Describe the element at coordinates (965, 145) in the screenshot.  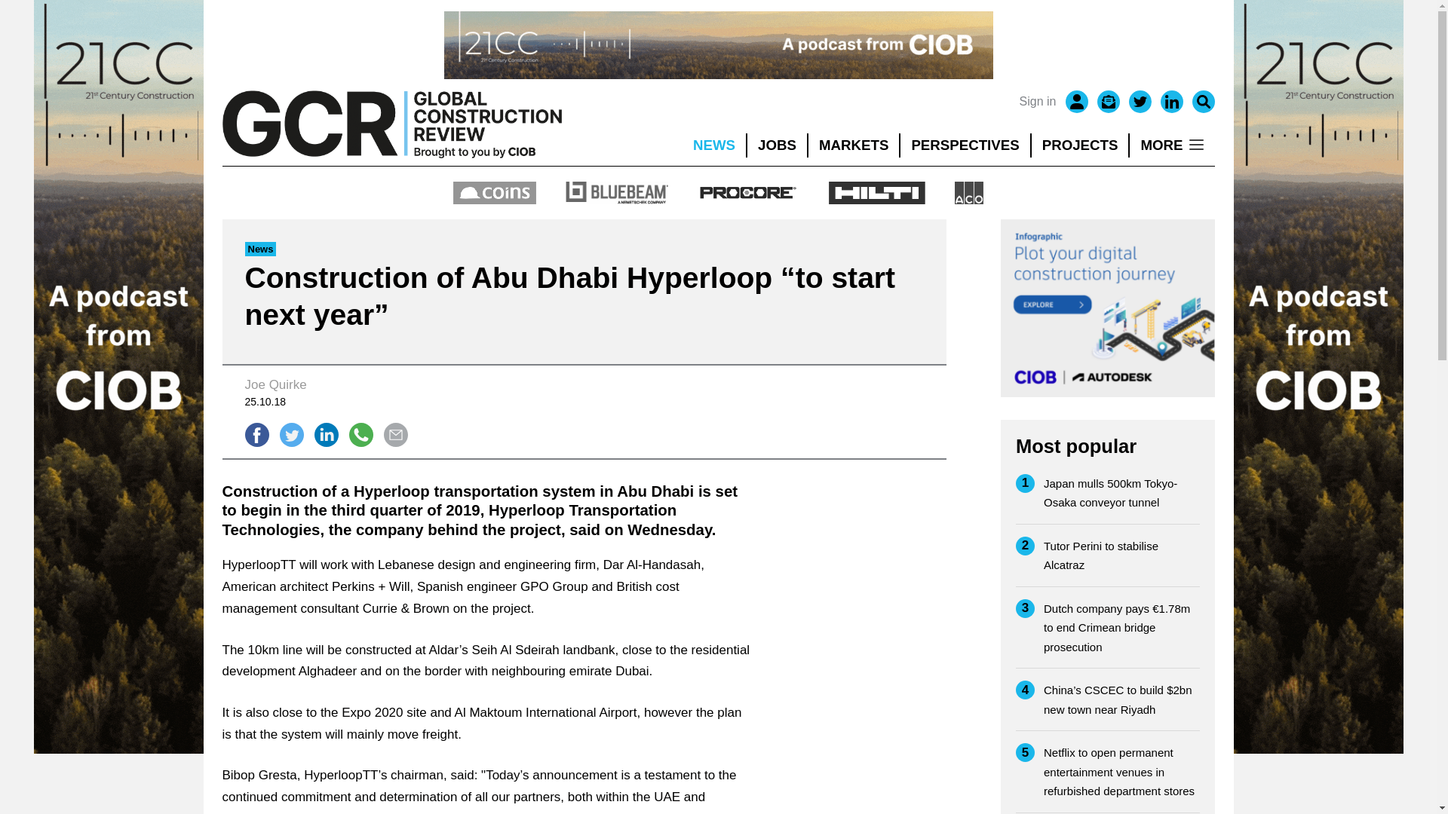
I see `PERSPECTIVES` at that location.